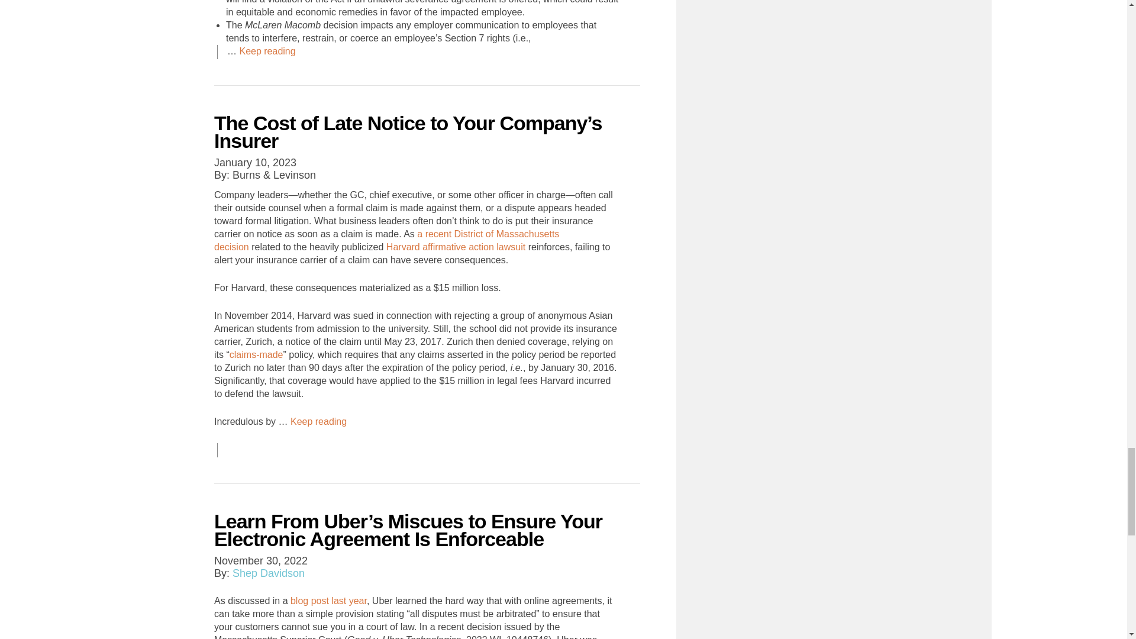 The height and width of the screenshot is (639, 1136). I want to click on Shep Davidson, so click(269, 573).